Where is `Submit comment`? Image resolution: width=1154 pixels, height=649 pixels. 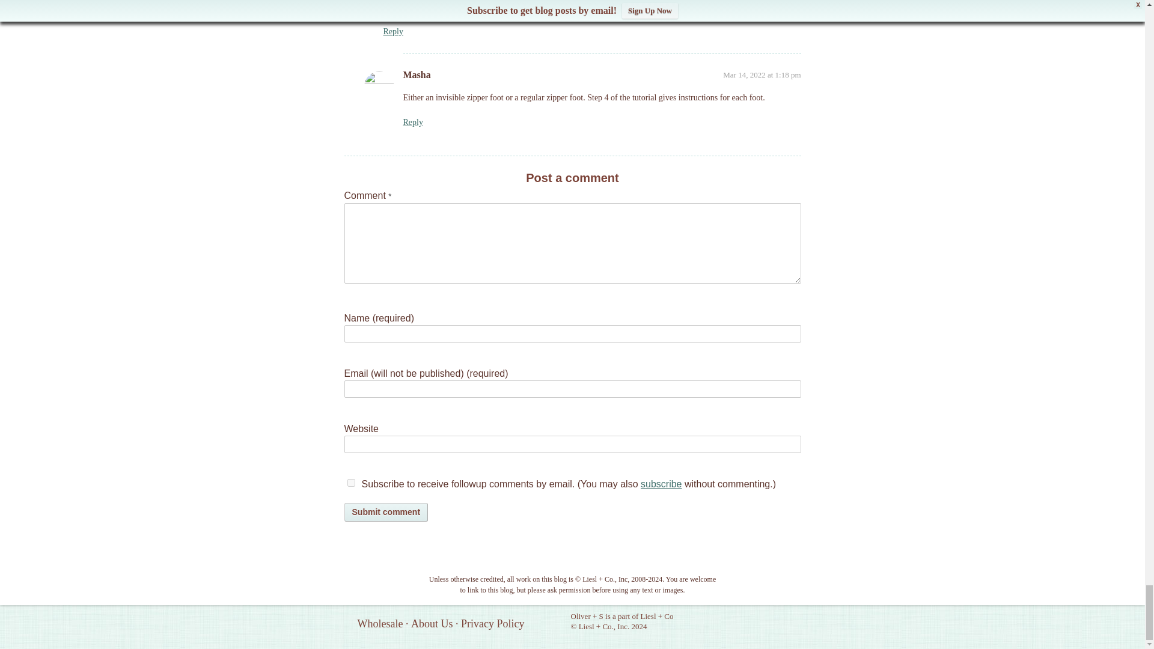
Submit comment is located at coordinates (386, 512).